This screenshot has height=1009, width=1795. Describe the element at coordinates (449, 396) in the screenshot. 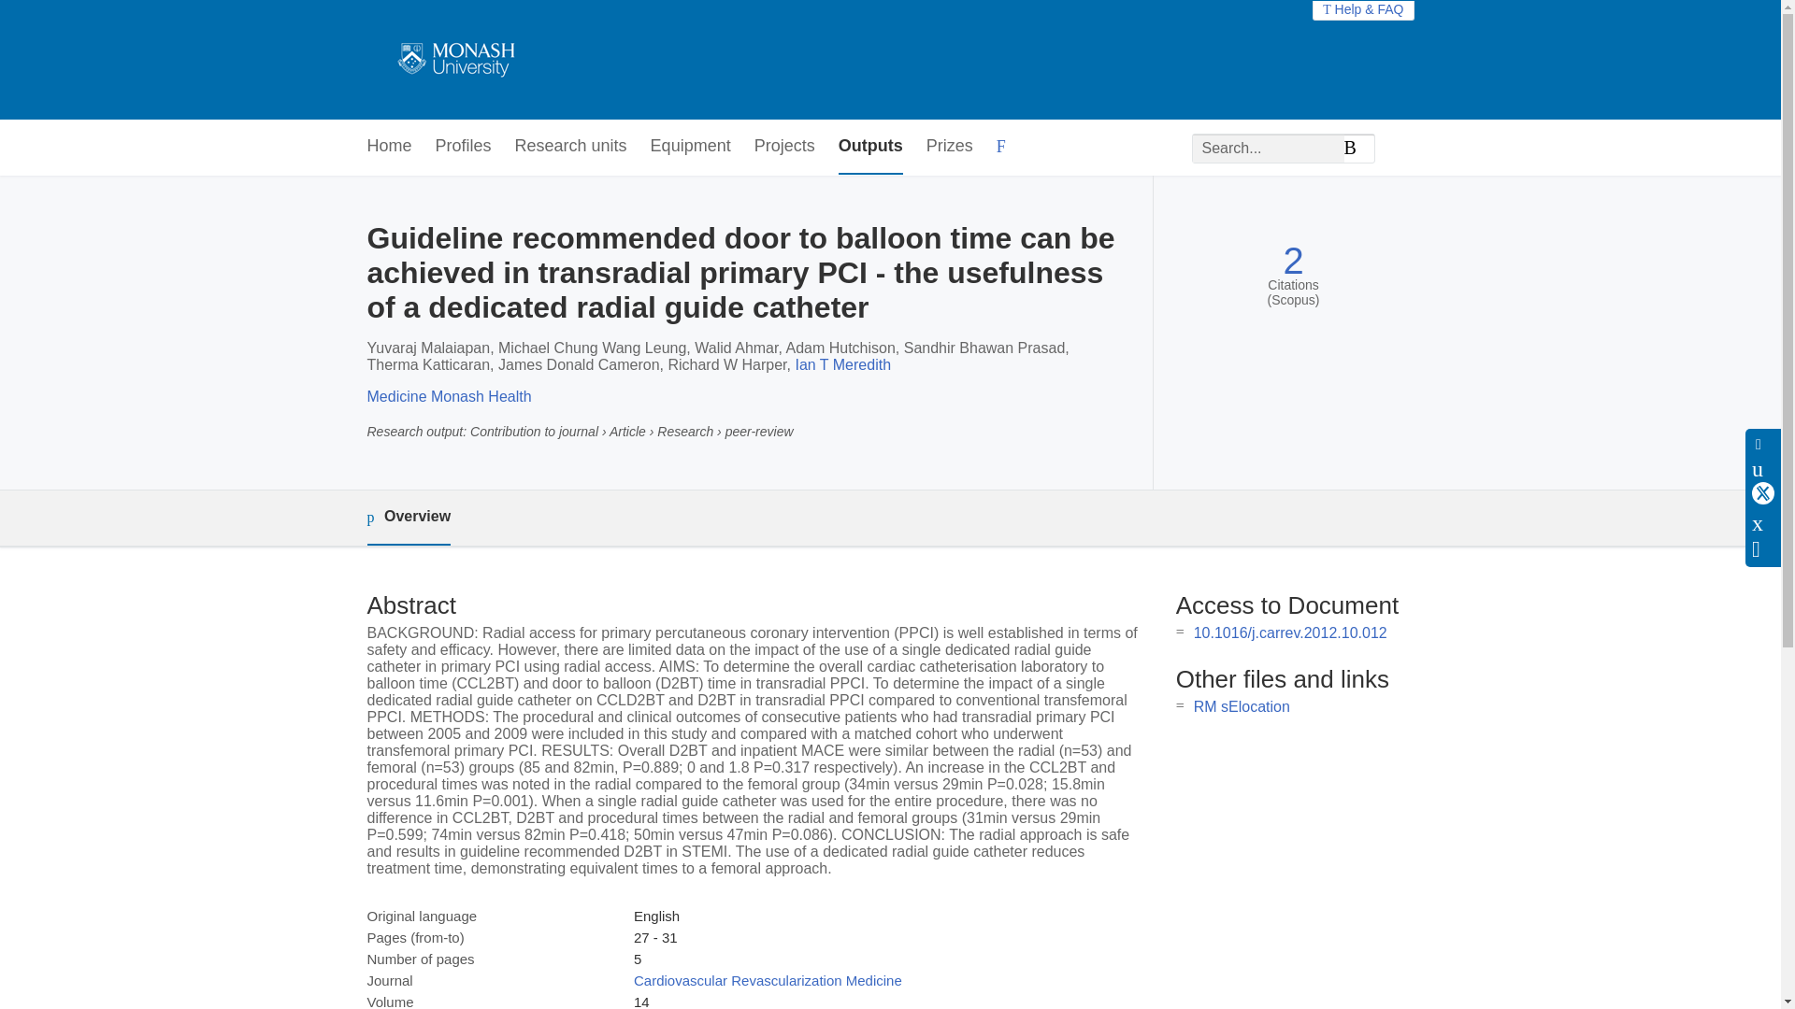

I see `Medicine Monash Health` at that location.